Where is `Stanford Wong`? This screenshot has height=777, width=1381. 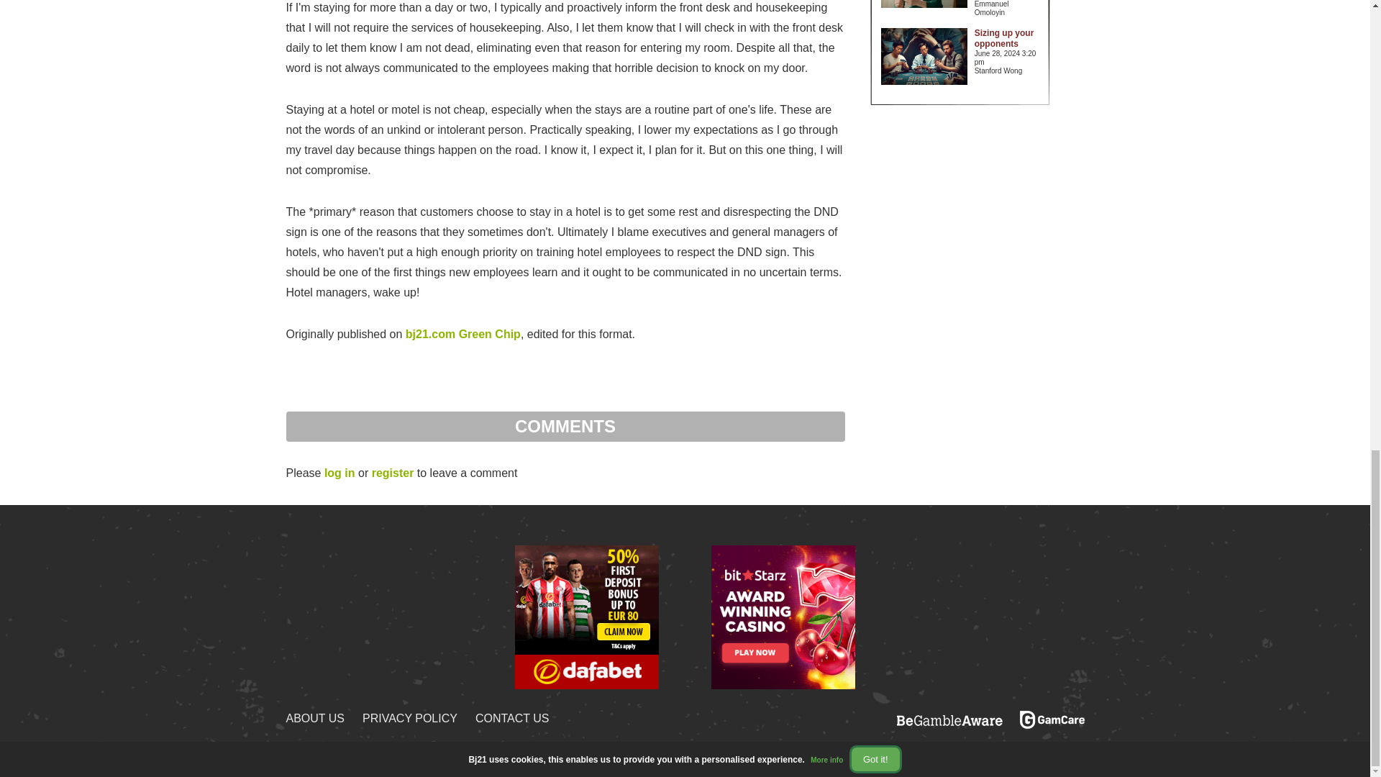
Stanford Wong is located at coordinates (1007, 71).